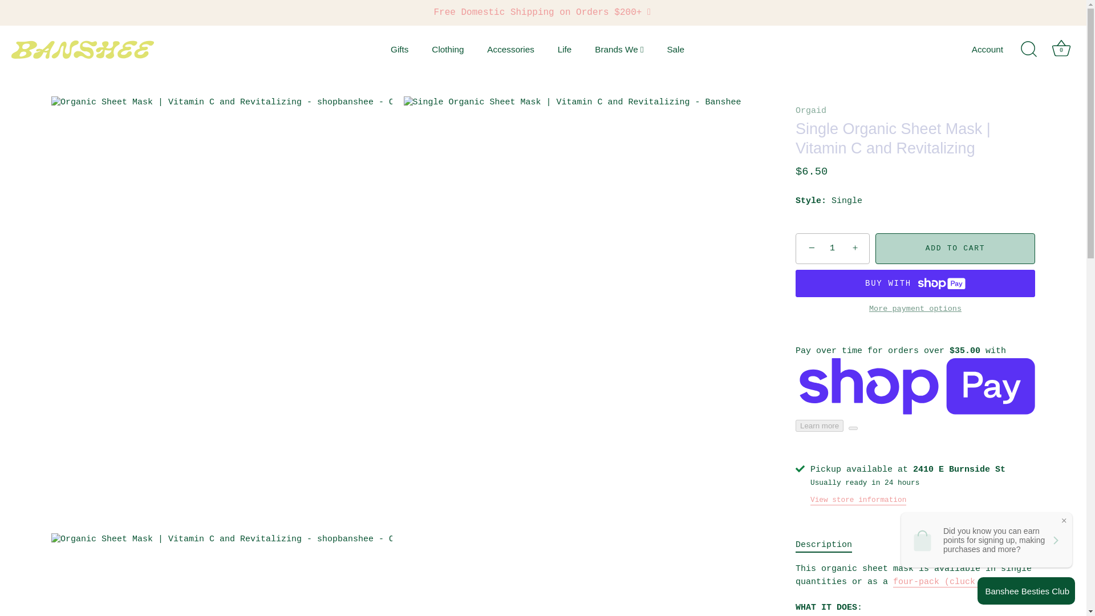 This screenshot has width=1095, height=616. I want to click on Life, so click(563, 49).